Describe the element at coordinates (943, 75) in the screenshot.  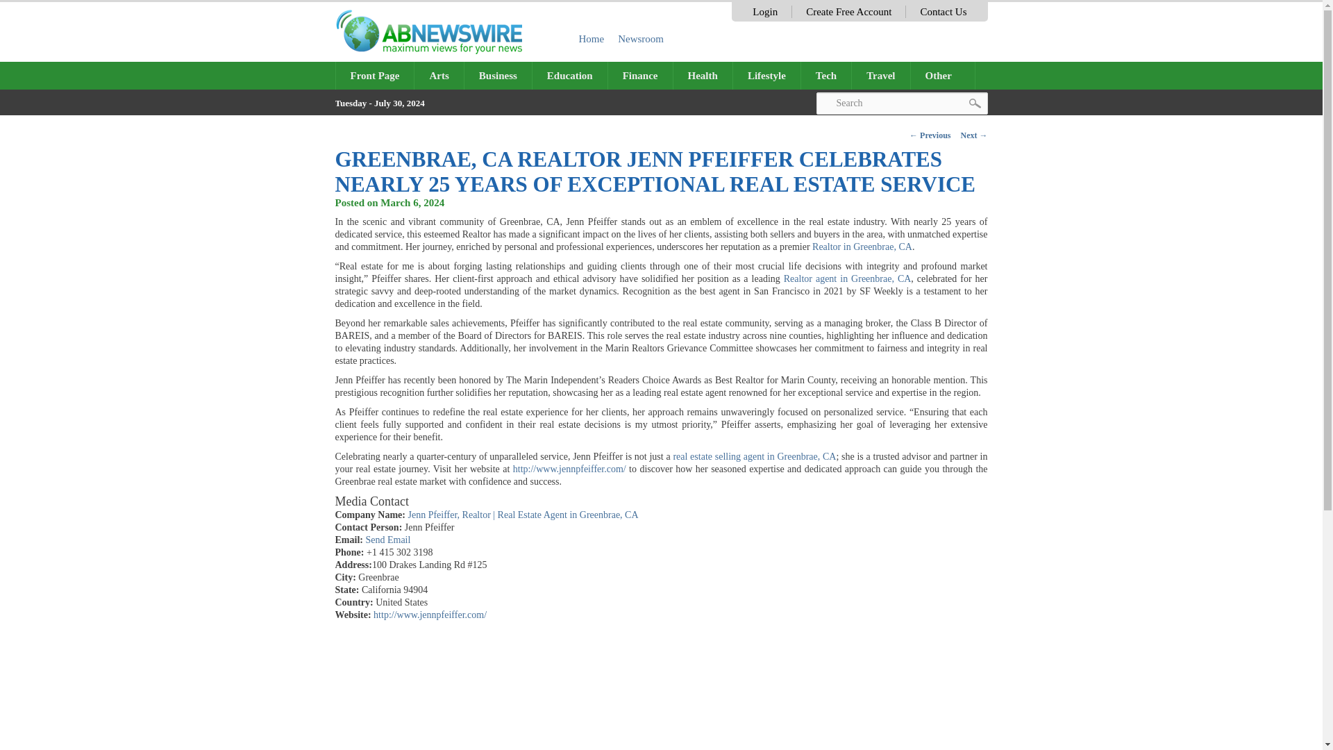
I see `Other` at that location.